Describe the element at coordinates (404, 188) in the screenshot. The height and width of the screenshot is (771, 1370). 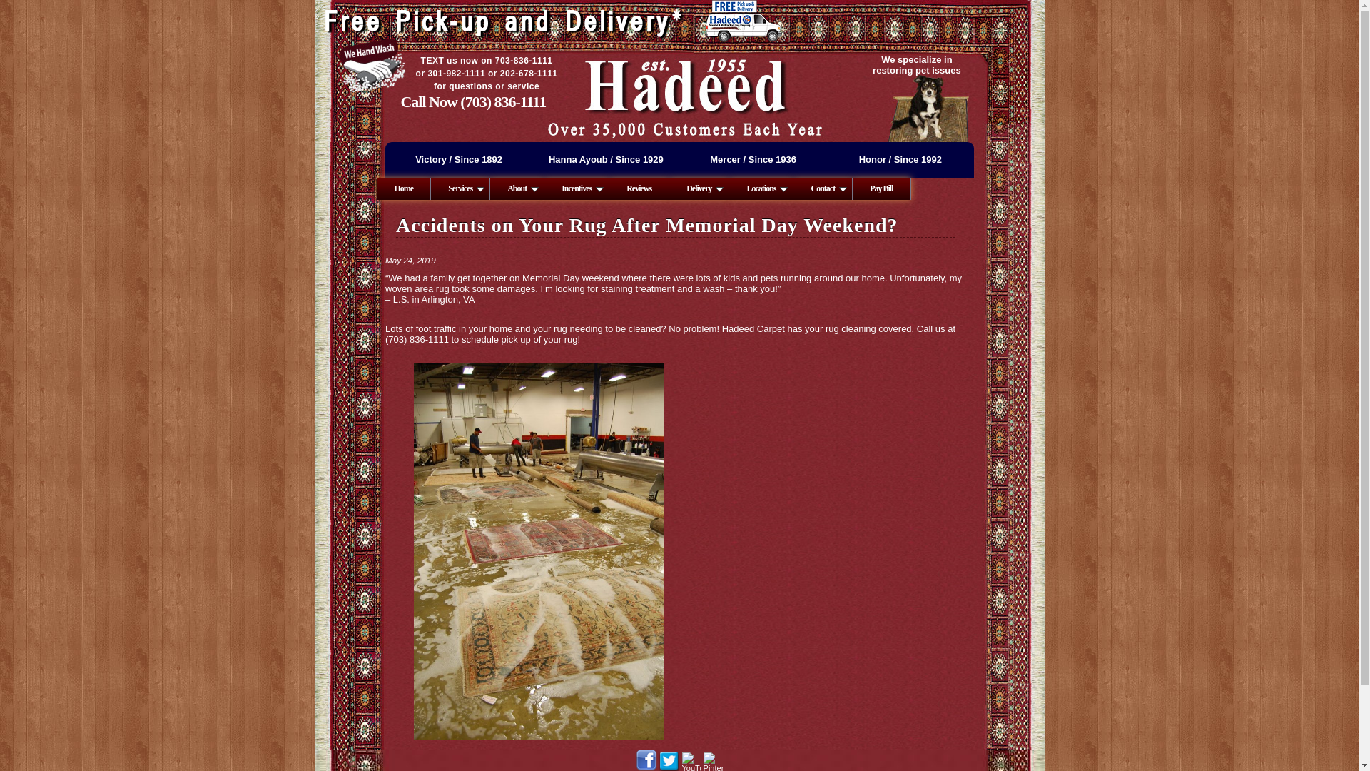
I see `Home` at that location.